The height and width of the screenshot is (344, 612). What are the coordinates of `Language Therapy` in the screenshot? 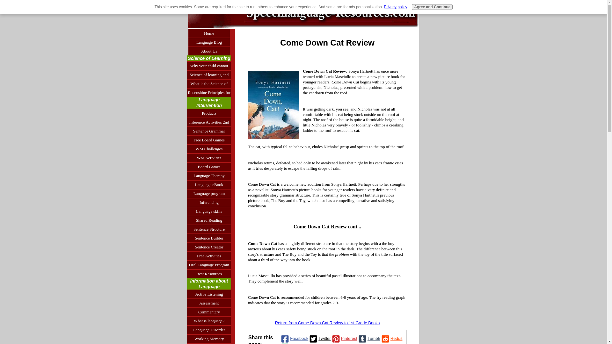 It's located at (209, 175).